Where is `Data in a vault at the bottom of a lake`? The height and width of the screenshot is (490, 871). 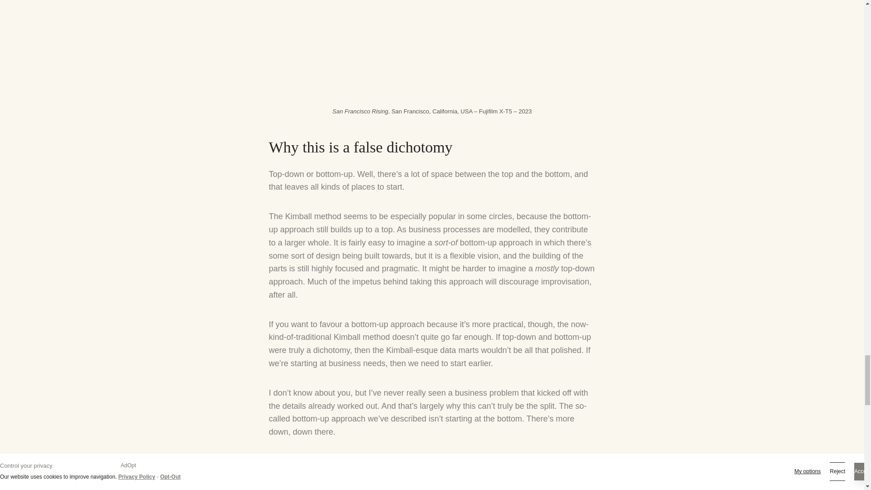 Data in a vault at the bottom of a lake is located at coordinates (450, 461).